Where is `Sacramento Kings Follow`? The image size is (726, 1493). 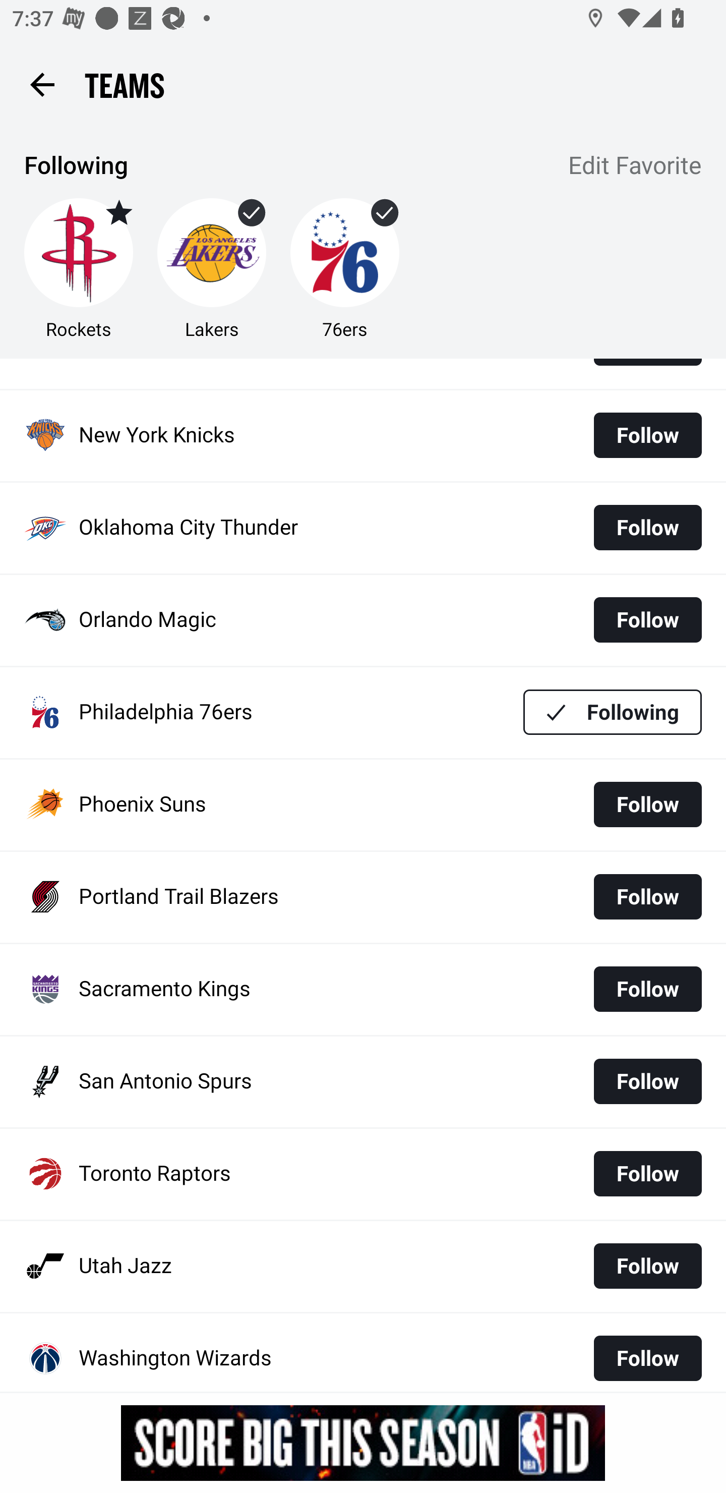
Sacramento Kings Follow is located at coordinates (363, 989).